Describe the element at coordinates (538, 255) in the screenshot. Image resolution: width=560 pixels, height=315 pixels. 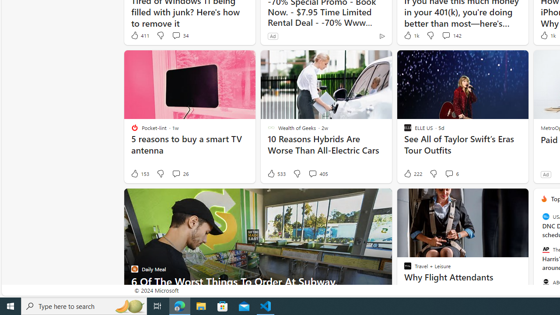
I see `previous` at that location.